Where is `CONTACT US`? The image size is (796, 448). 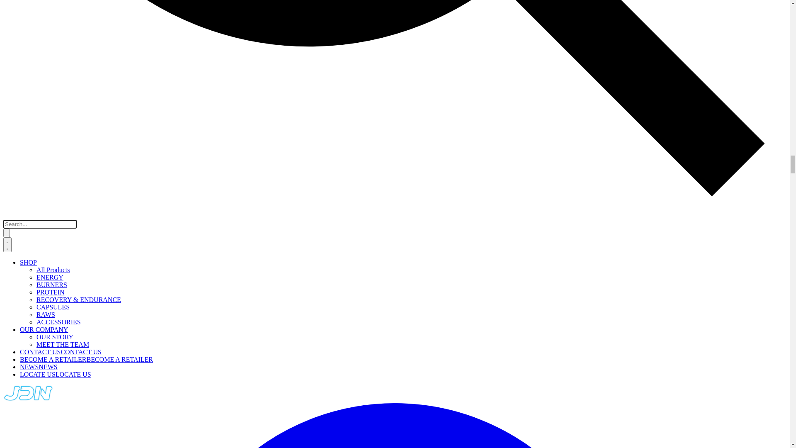
CONTACT US is located at coordinates (24, 115).